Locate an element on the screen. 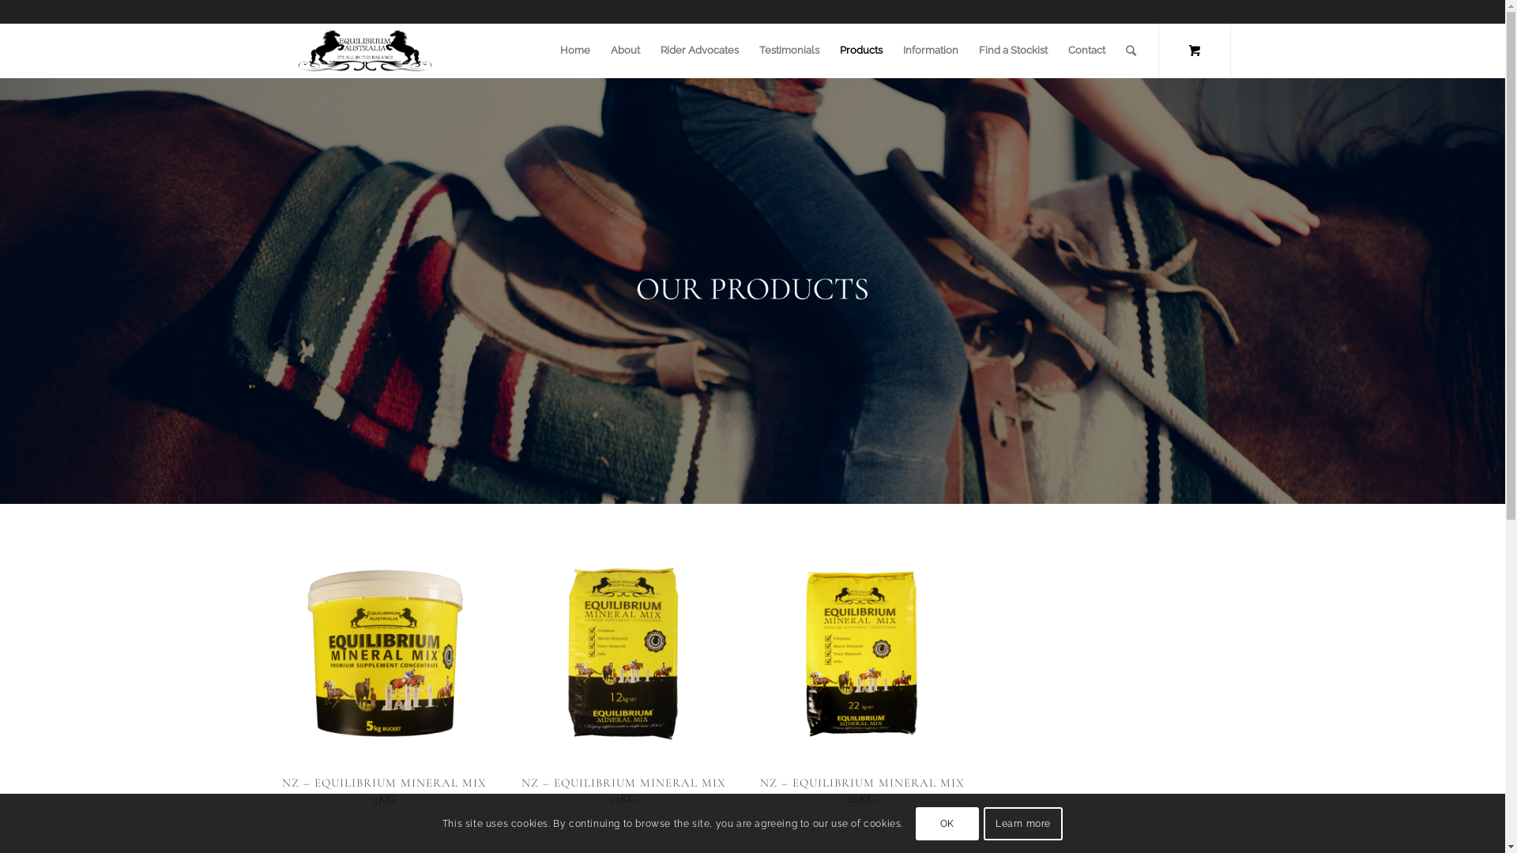 This screenshot has width=1517, height=853. OK is located at coordinates (947, 823).